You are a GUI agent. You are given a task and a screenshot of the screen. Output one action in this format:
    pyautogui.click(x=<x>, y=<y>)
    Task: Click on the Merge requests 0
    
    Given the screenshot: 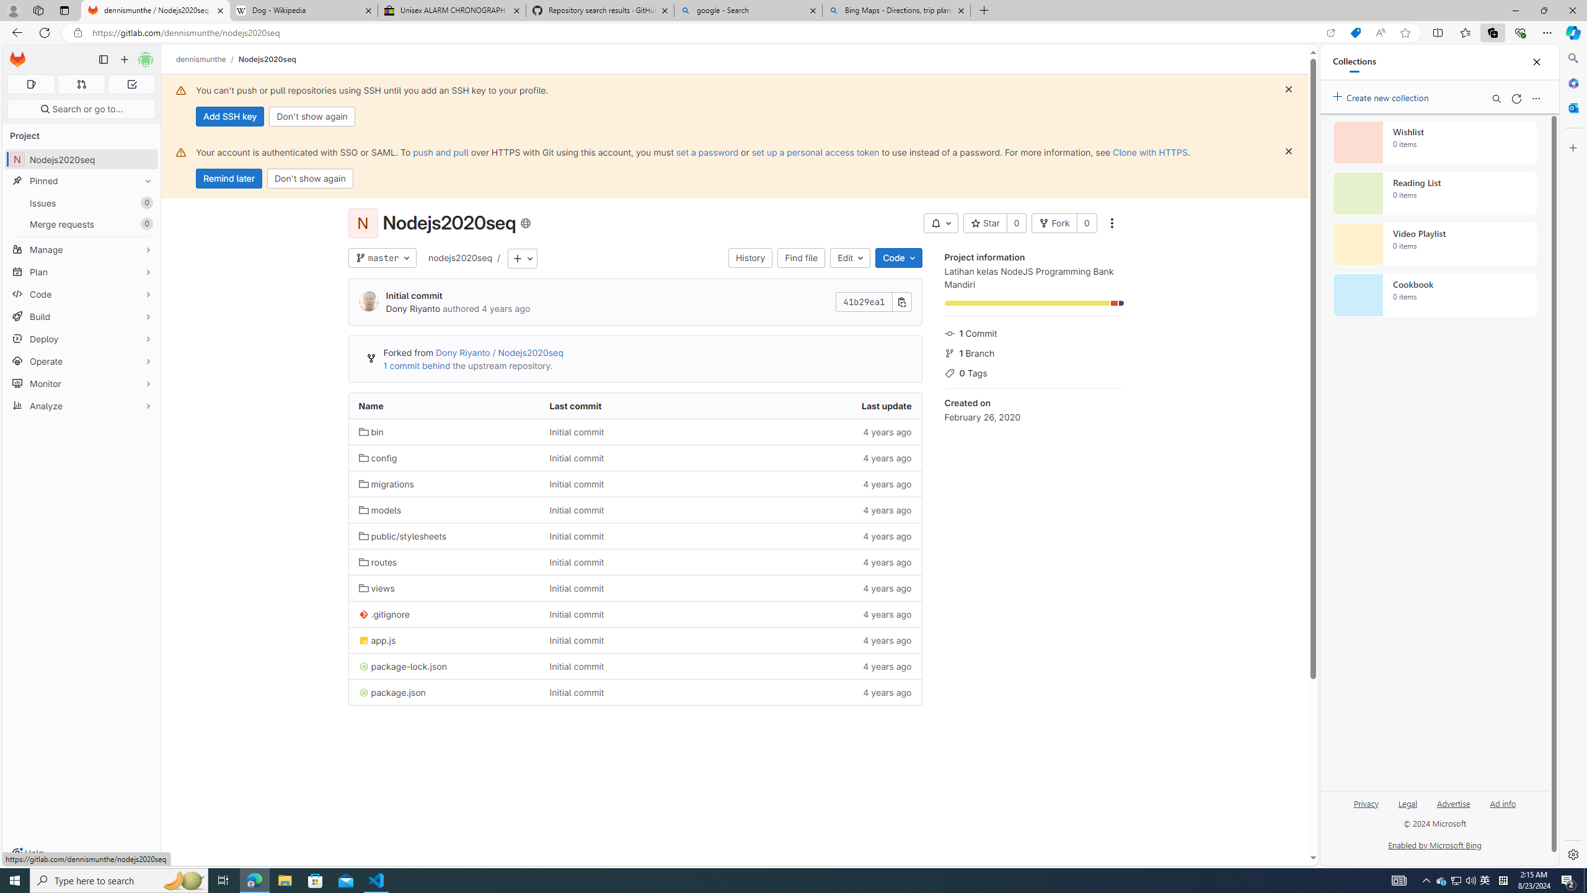 What is the action you would take?
    pyautogui.click(x=81, y=84)
    